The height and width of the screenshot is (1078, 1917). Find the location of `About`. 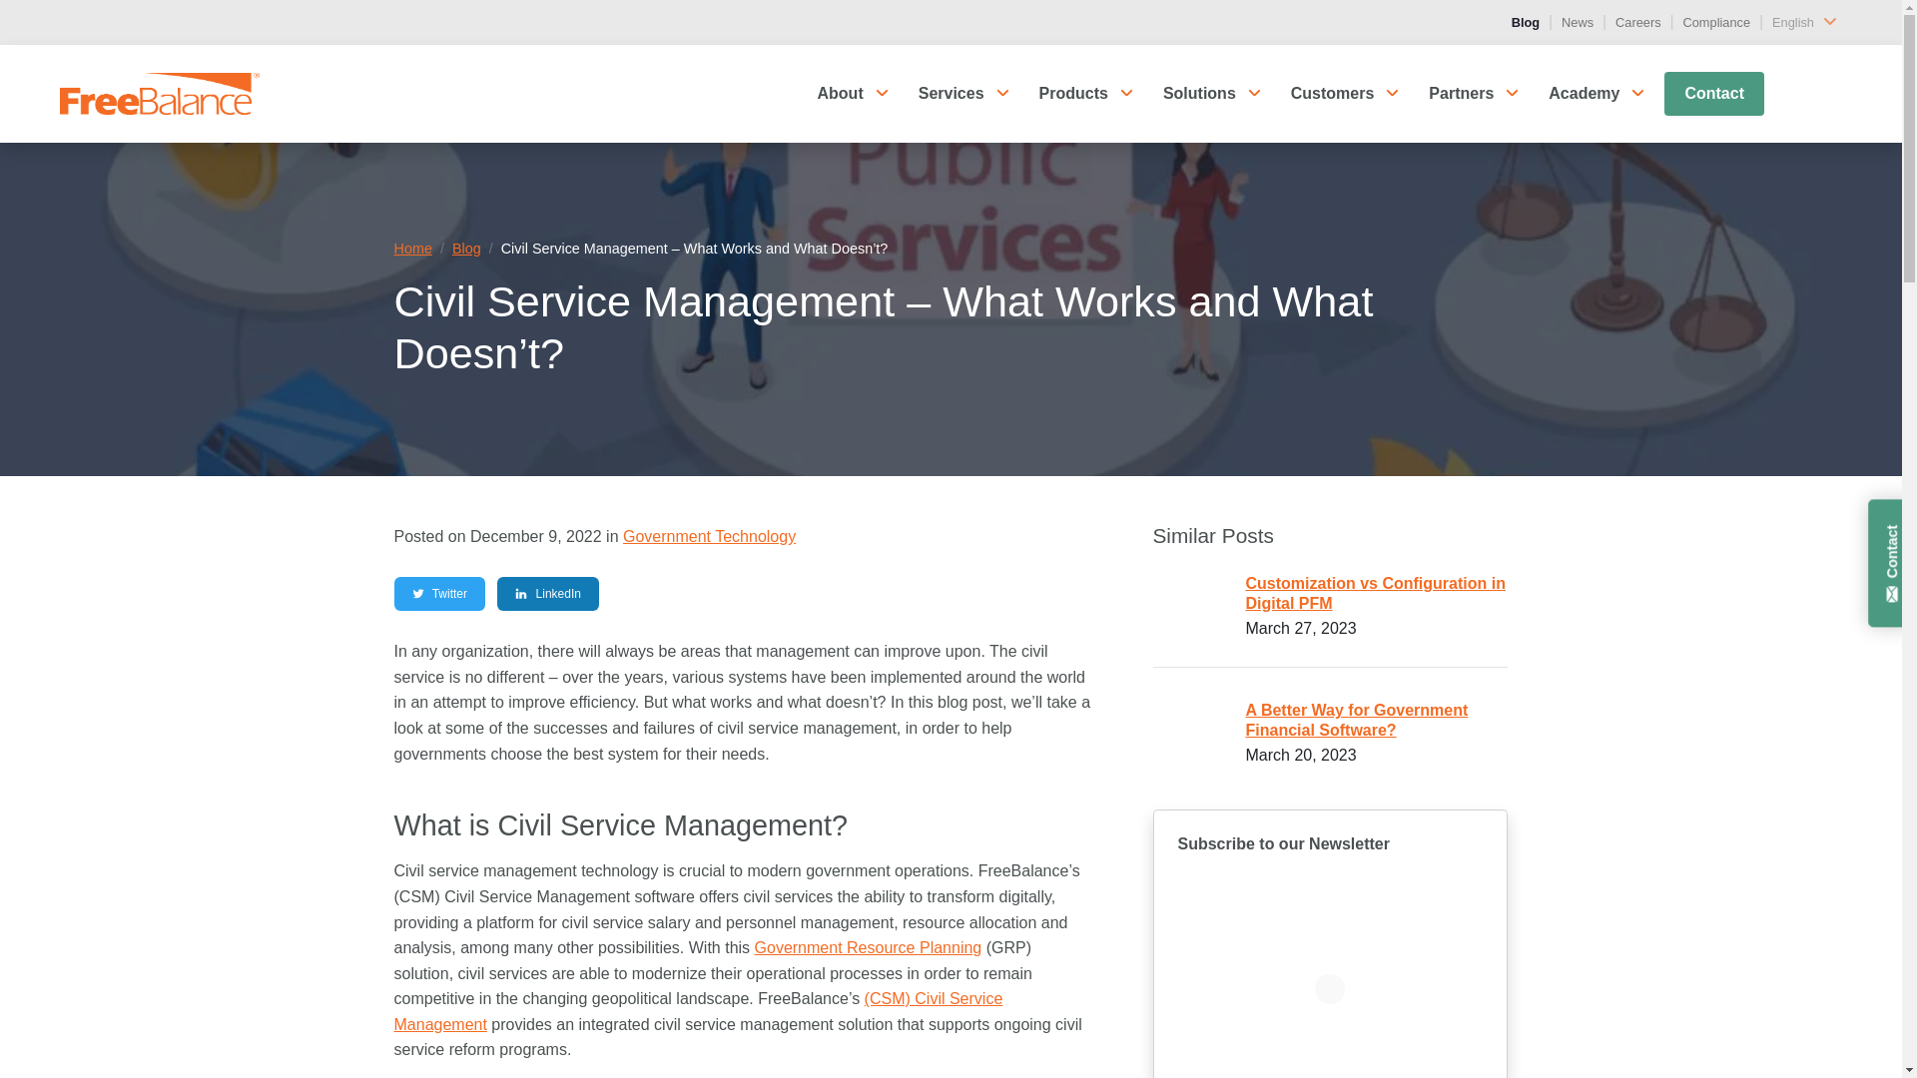

About is located at coordinates (839, 94).